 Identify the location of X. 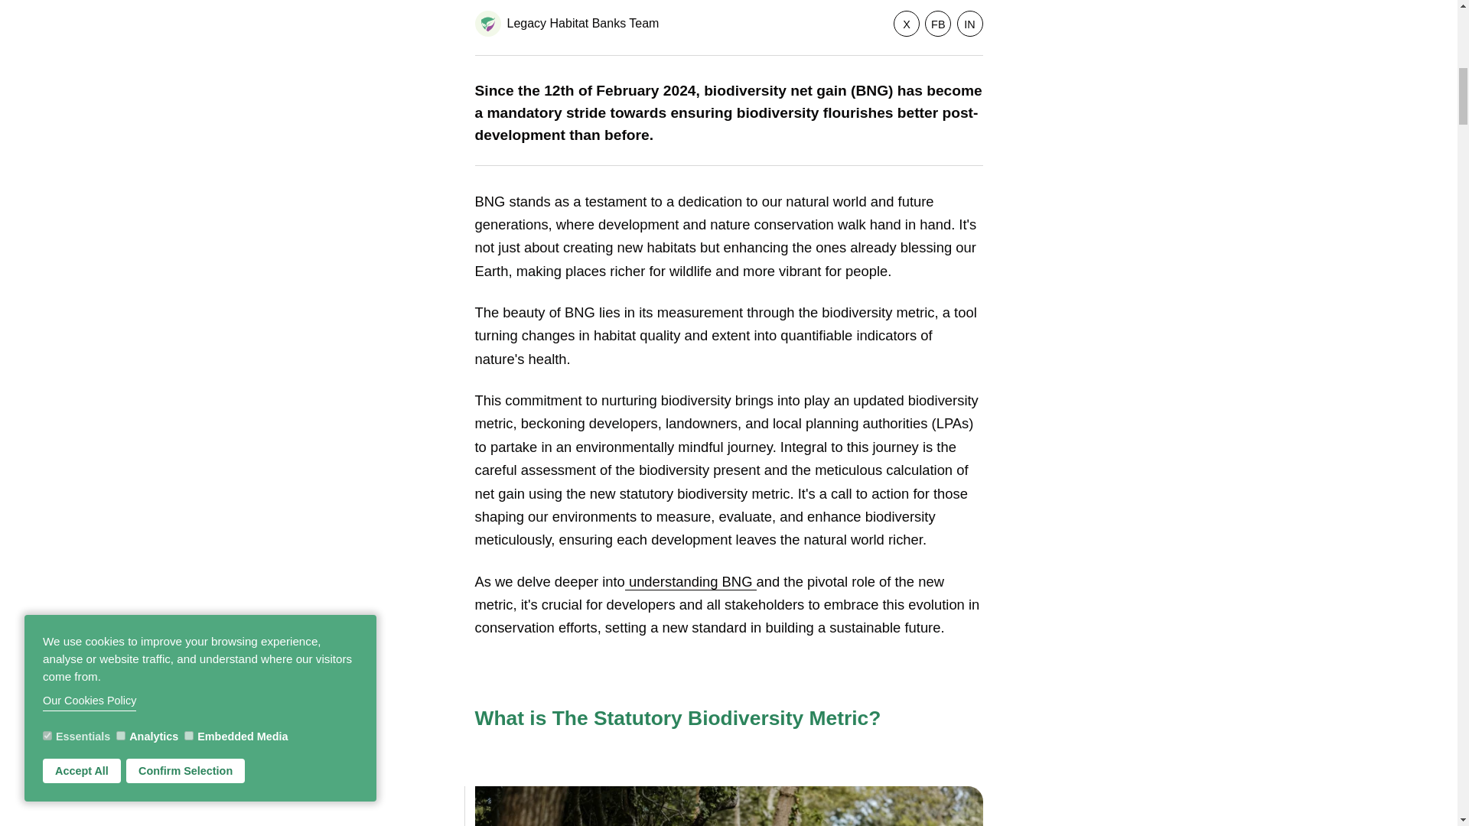
(906, 23).